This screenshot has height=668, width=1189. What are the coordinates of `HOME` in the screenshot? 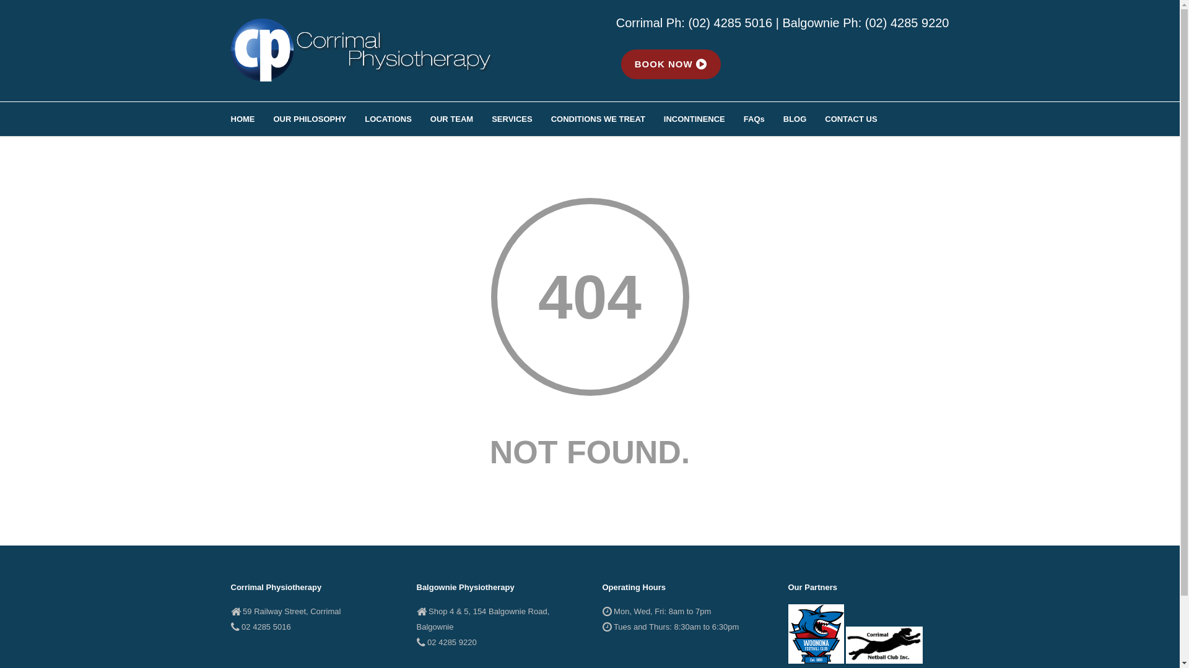 It's located at (251, 119).